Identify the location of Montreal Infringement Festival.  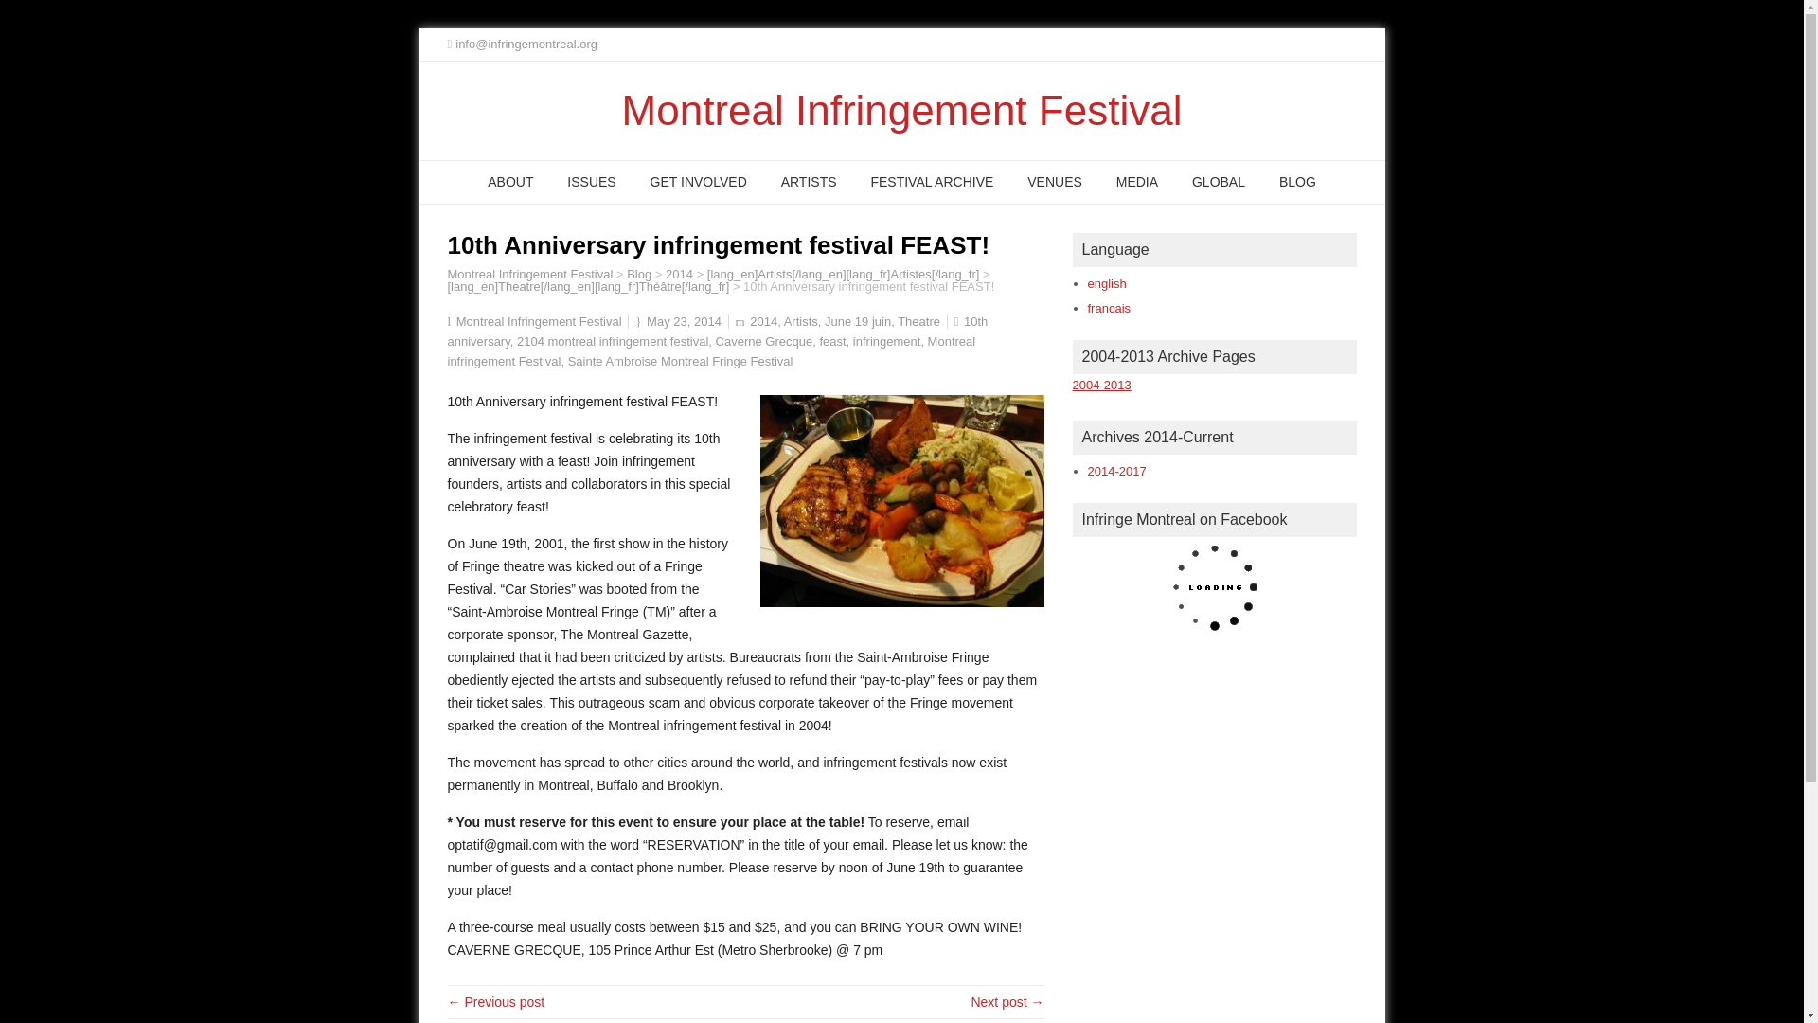
(530, 274).